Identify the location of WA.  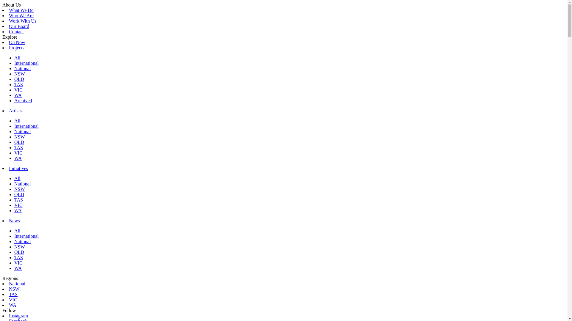
(13, 305).